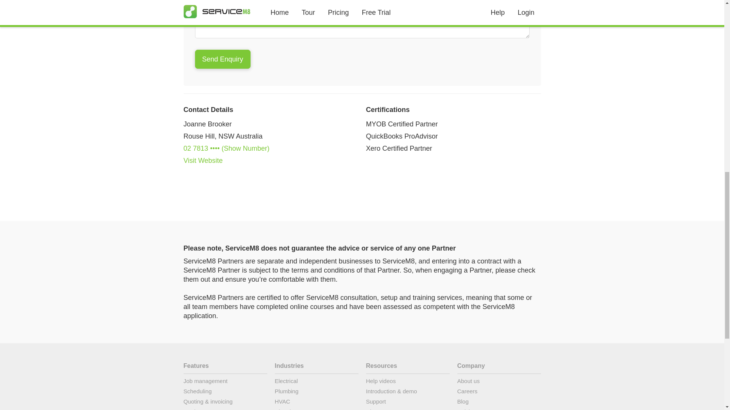 The width and height of the screenshot is (730, 410). Describe the element at coordinates (408, 382) in the screenshot. I see `Help videos` at that location.